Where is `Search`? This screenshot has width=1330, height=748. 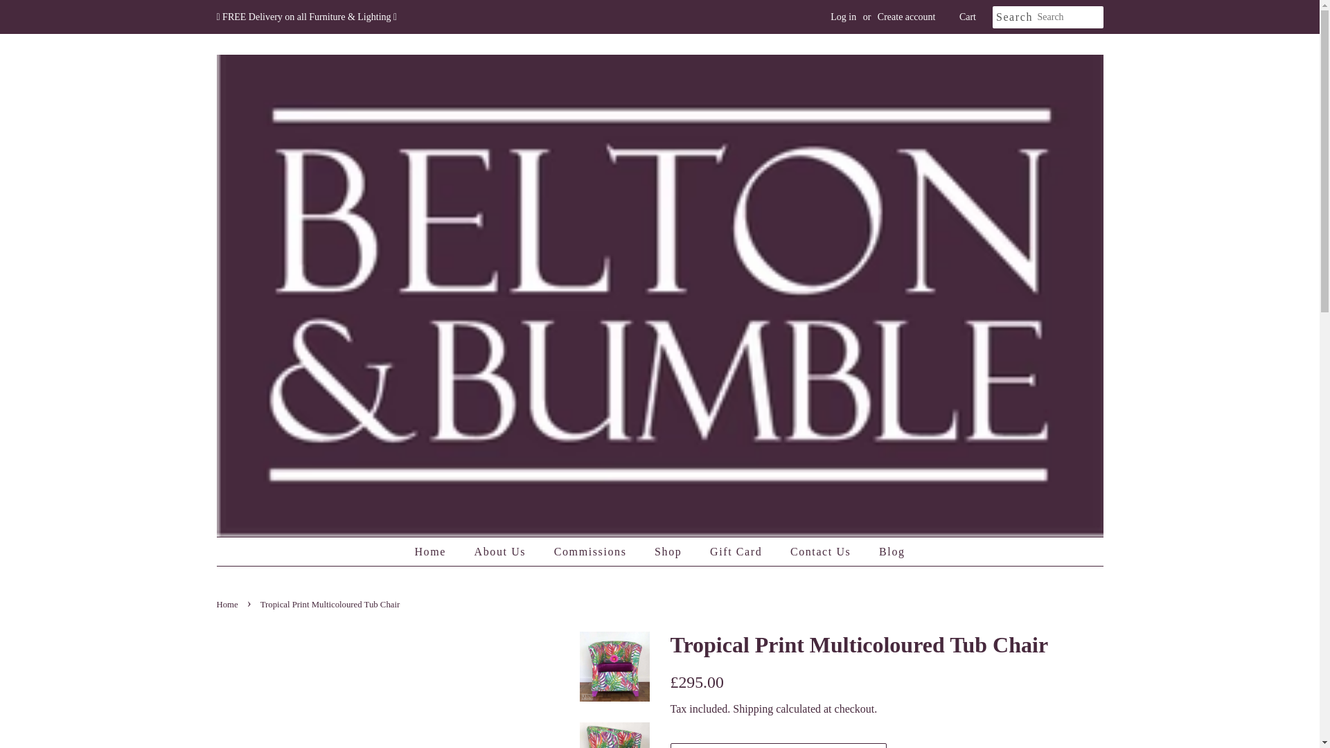
Search is located at coordinates (1014, 17).